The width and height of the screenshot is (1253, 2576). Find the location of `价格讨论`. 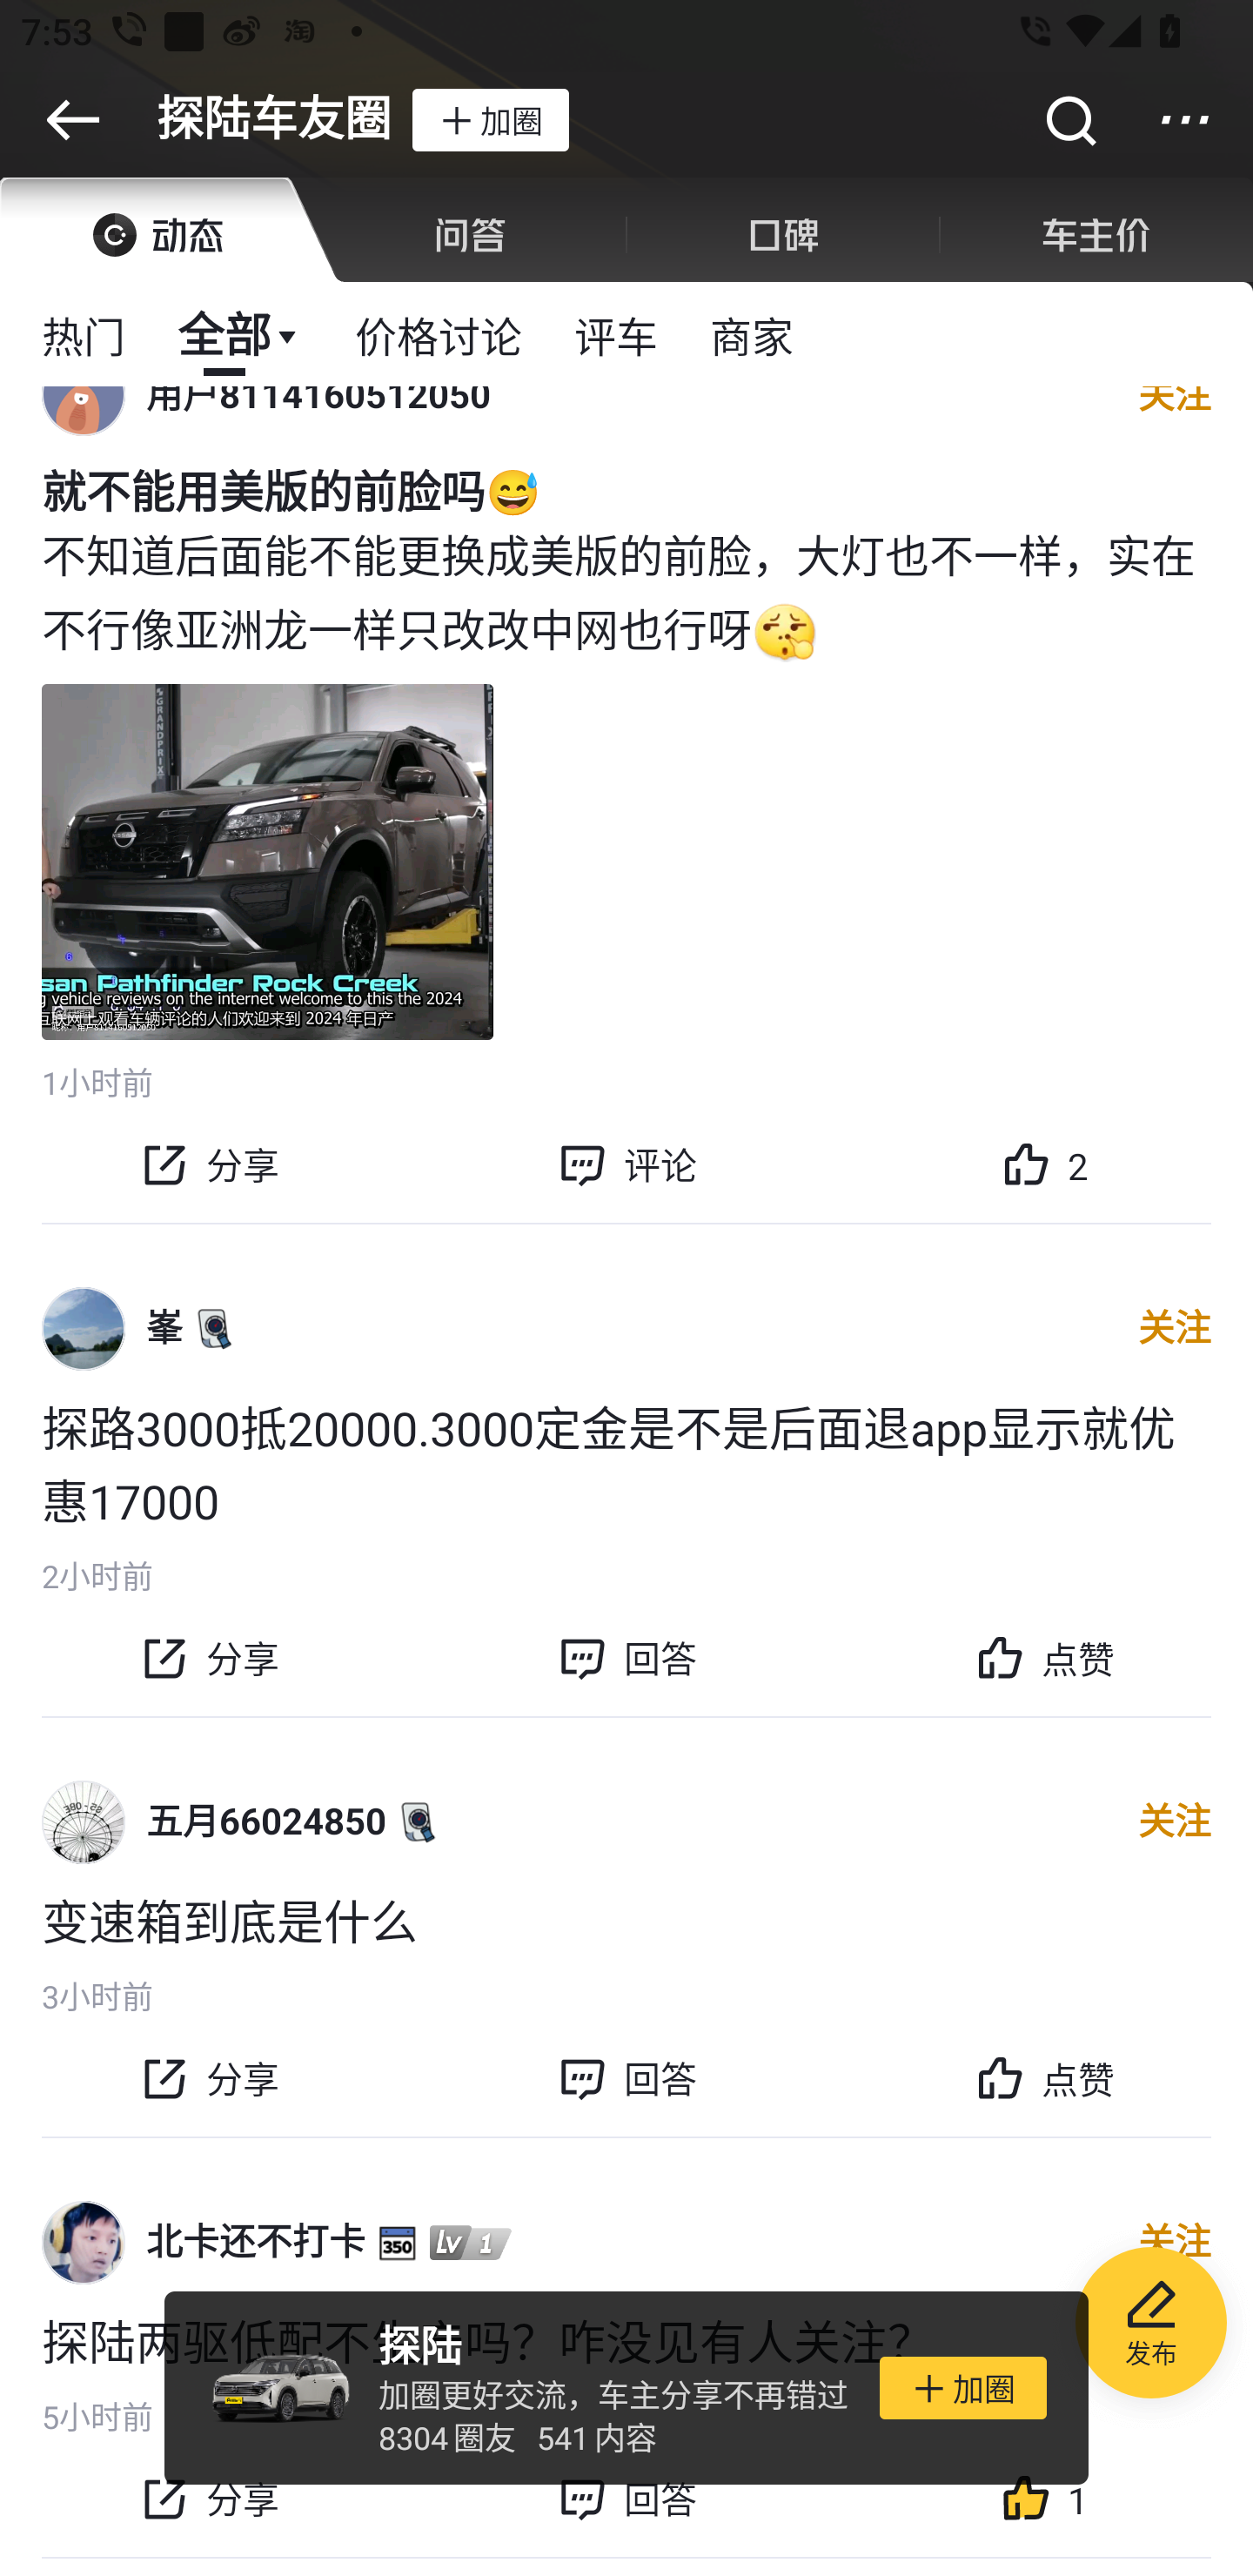

价格讨论 is located at coordinates (439, 333).